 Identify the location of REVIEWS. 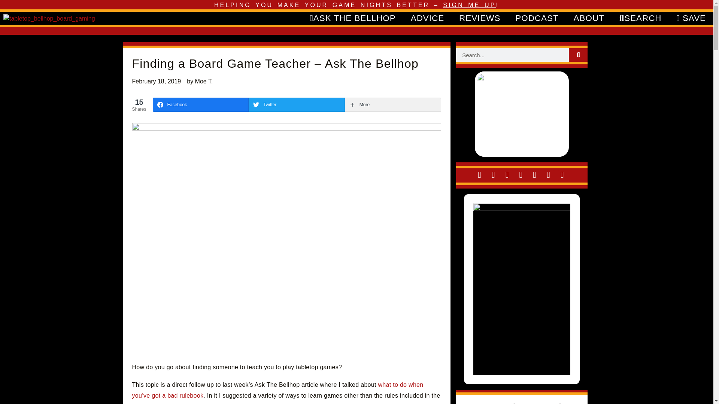
(479, 18).